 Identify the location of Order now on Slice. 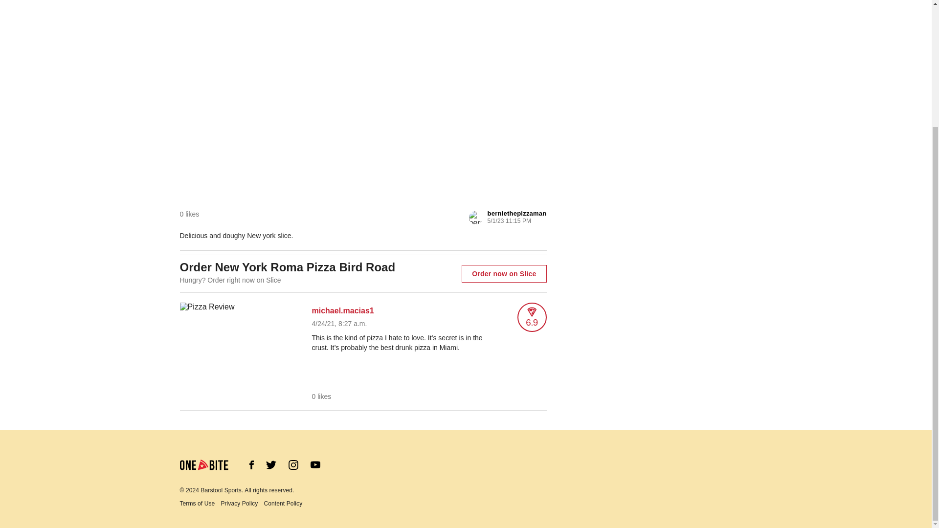
(504, 274).